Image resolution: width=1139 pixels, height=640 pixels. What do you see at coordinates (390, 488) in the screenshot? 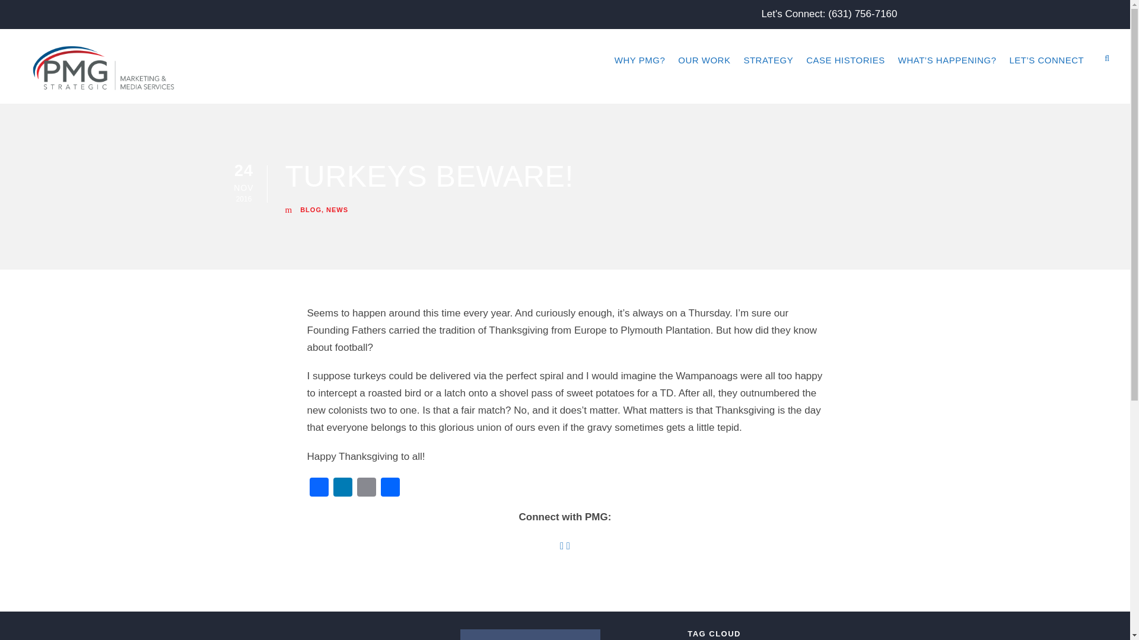
I see `Share` at bounding box center [390, 488].